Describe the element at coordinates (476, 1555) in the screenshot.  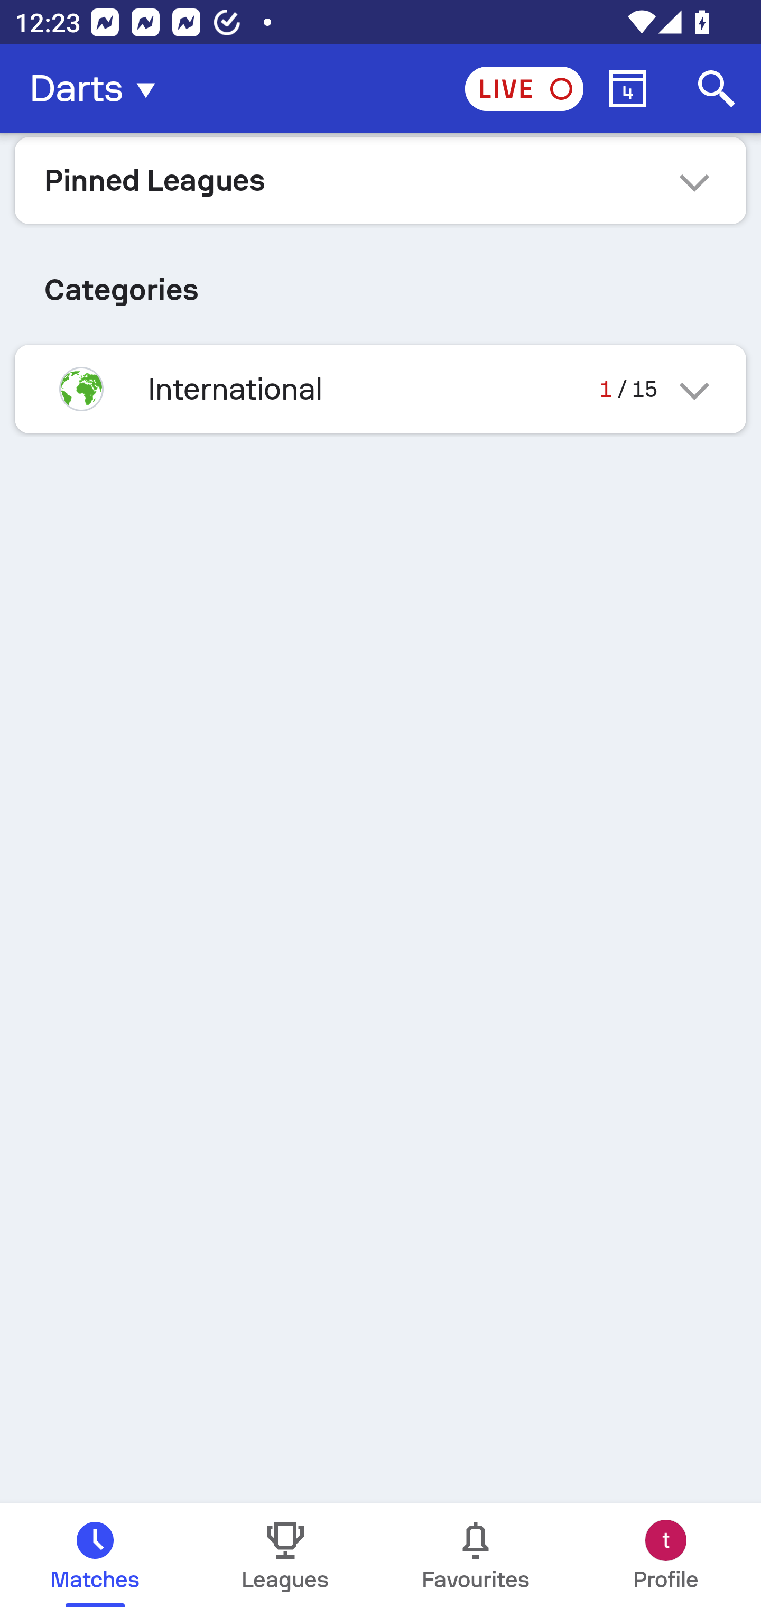
I see `Favourites` at that location.